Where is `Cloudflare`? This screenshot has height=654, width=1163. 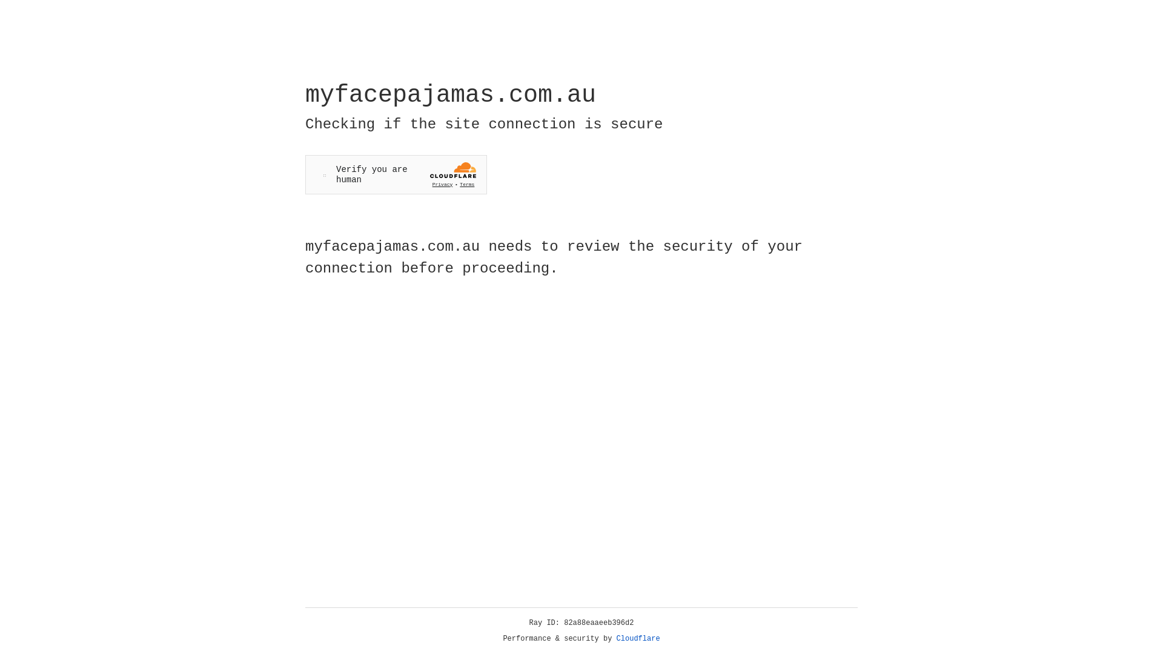 Cloudflare is located at coordinates (638, 639).